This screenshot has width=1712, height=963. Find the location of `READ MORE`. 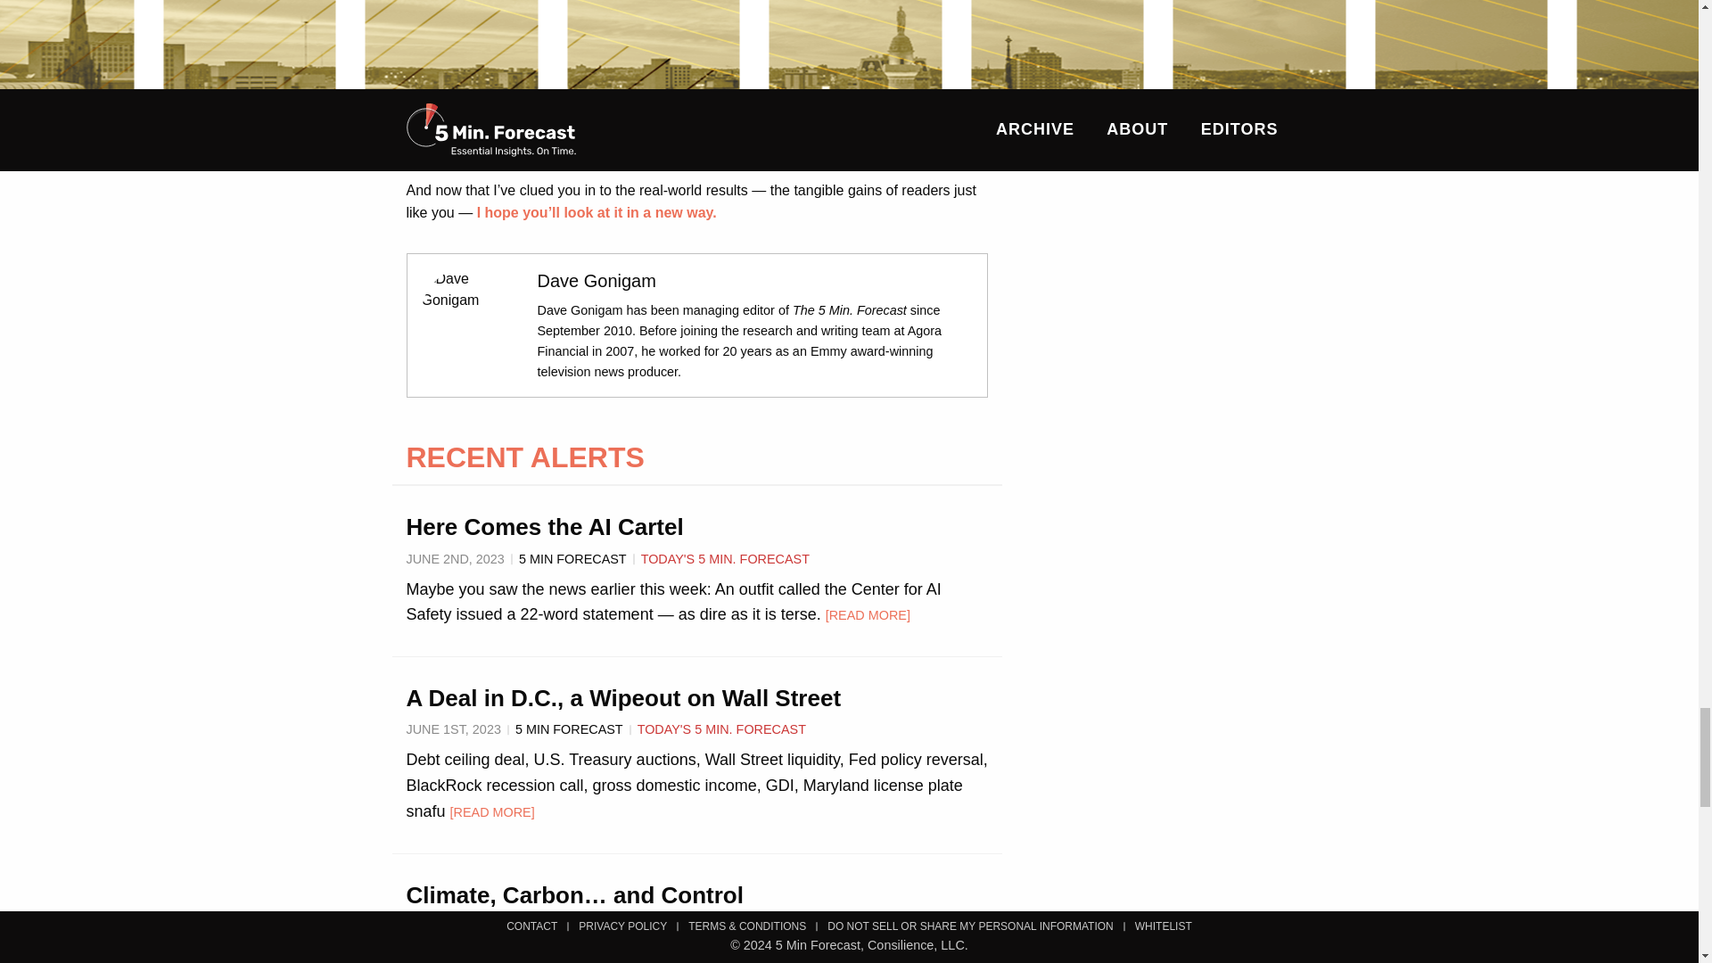

READ MORE is located at coordinates (868, 614).